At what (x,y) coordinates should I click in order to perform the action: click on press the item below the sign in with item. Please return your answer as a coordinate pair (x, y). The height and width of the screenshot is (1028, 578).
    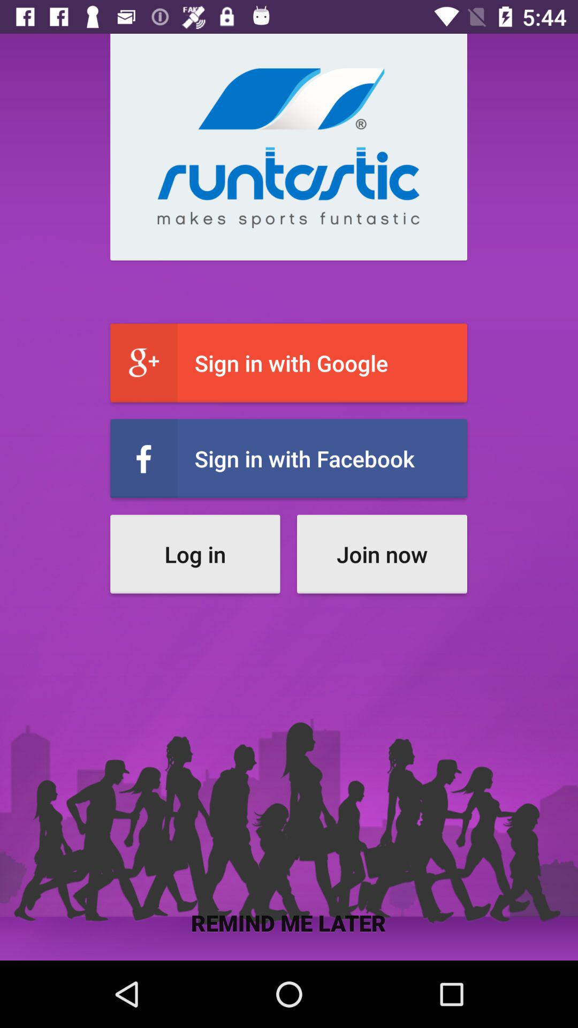
    Looking at the image, I should click on (195, 554).